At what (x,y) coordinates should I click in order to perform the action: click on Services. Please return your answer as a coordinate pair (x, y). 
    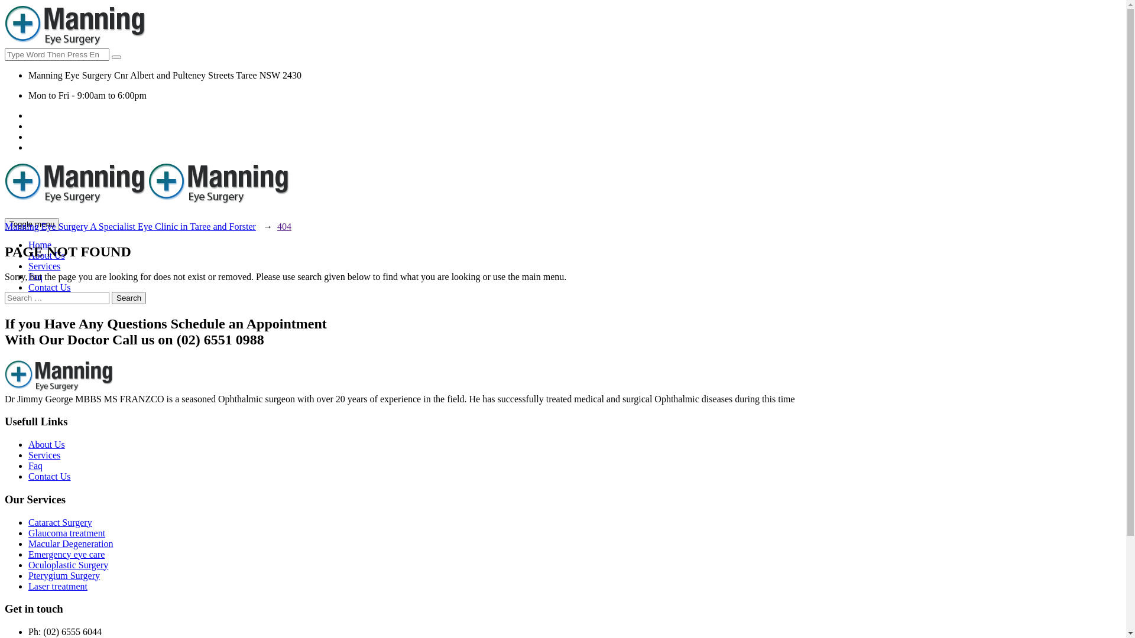
    Looking at the image, I should click on (44, 266).